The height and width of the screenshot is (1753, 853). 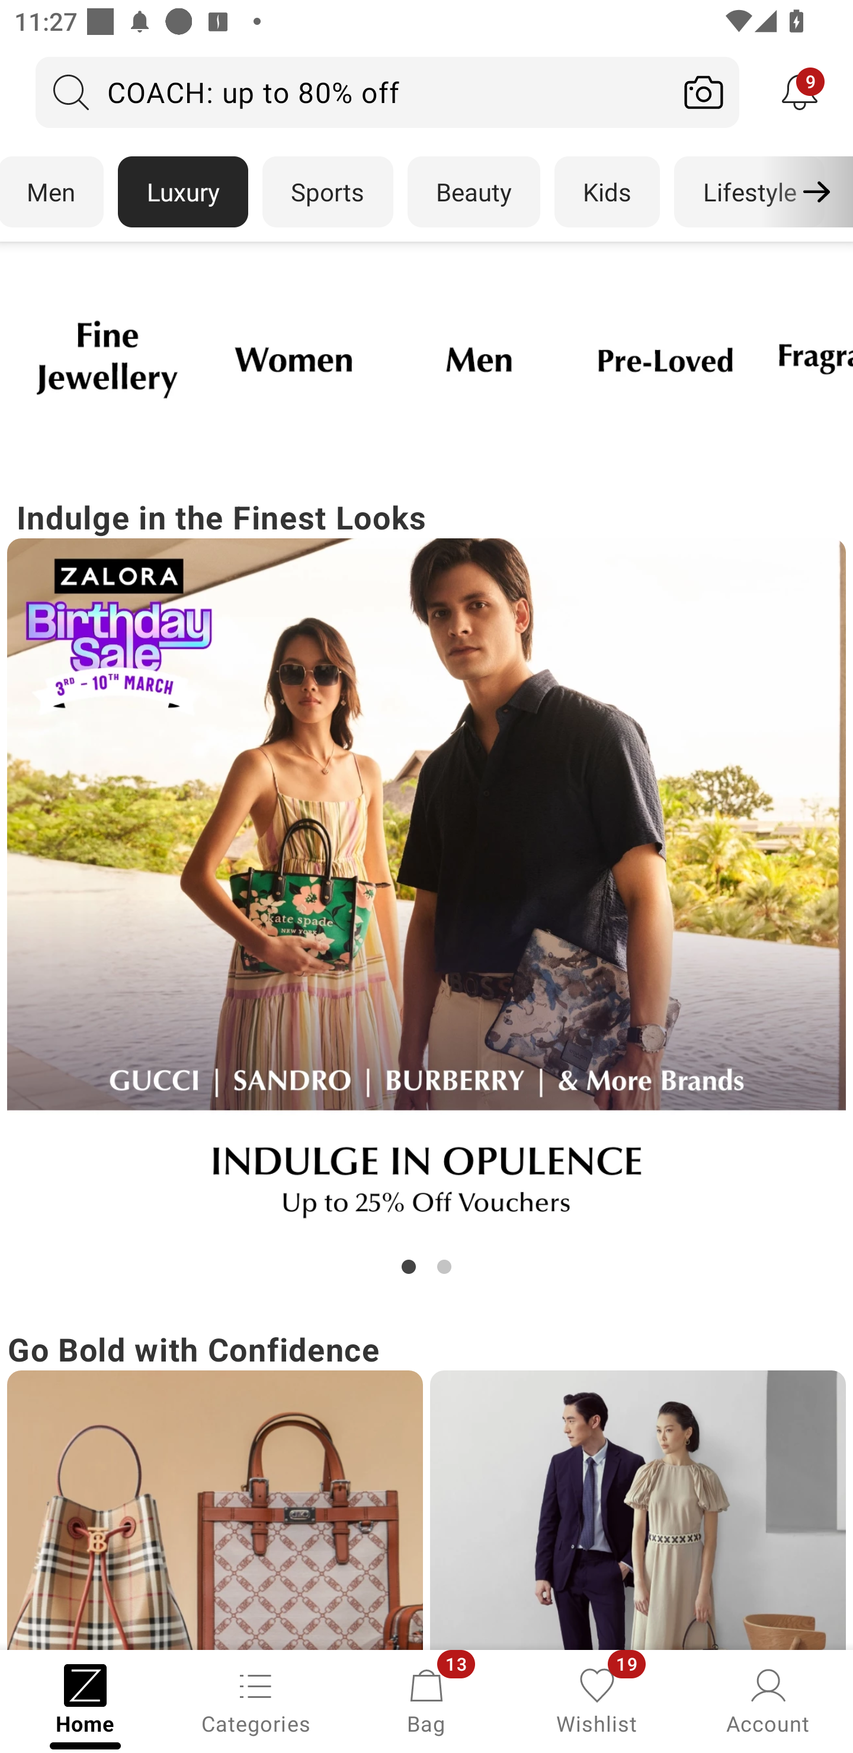 I want to click on Wishlist, 19 new notifications Wishlist, so click(x=597, y=1700).